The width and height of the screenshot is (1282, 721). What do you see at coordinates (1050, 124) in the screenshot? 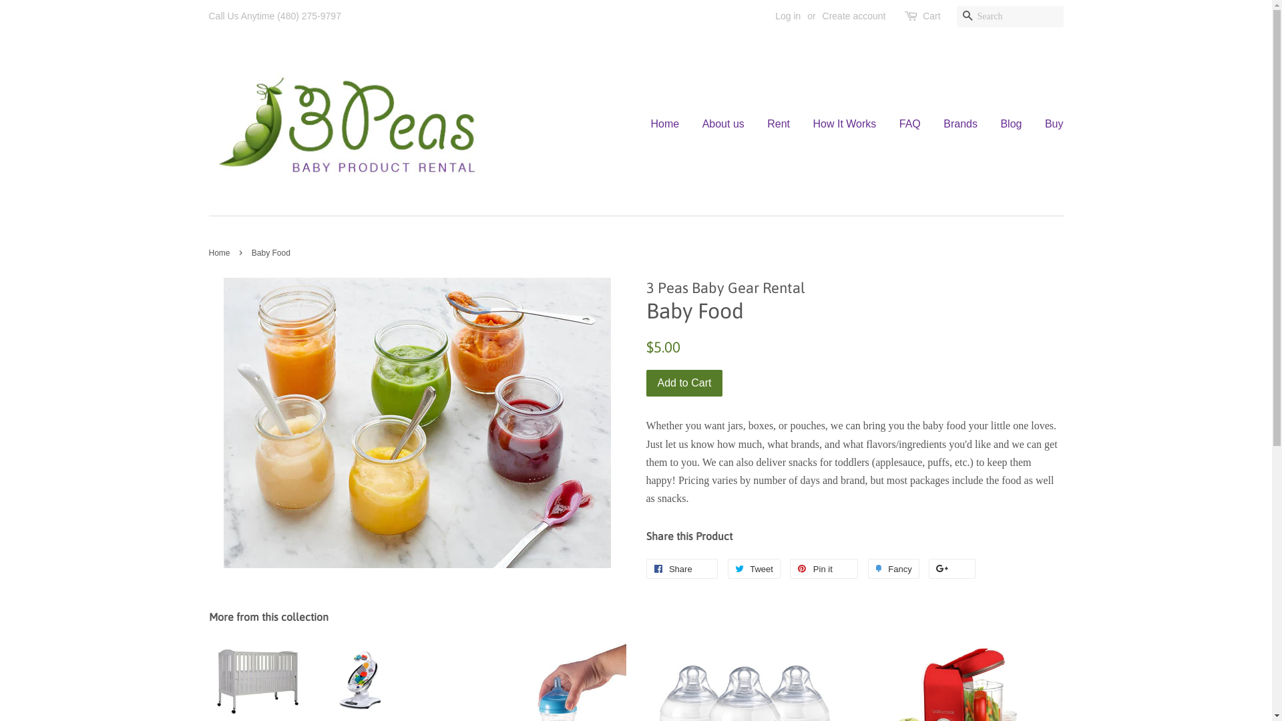
I see `Buy` at bounding box center [1050, 124].